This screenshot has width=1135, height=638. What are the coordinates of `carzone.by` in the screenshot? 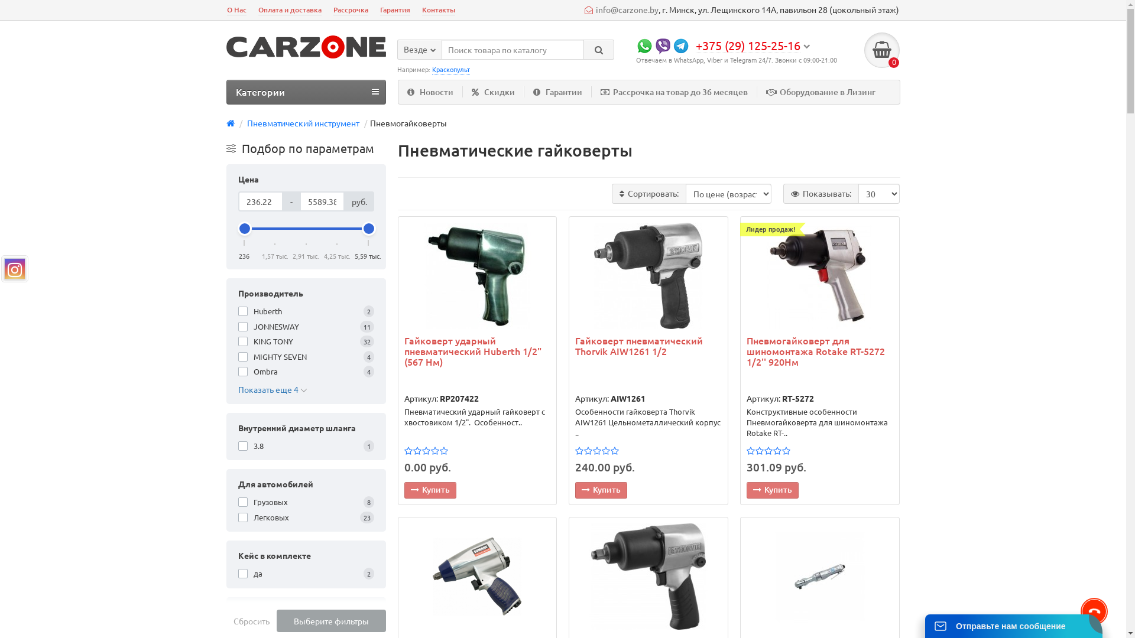 It's located at (306, 47).